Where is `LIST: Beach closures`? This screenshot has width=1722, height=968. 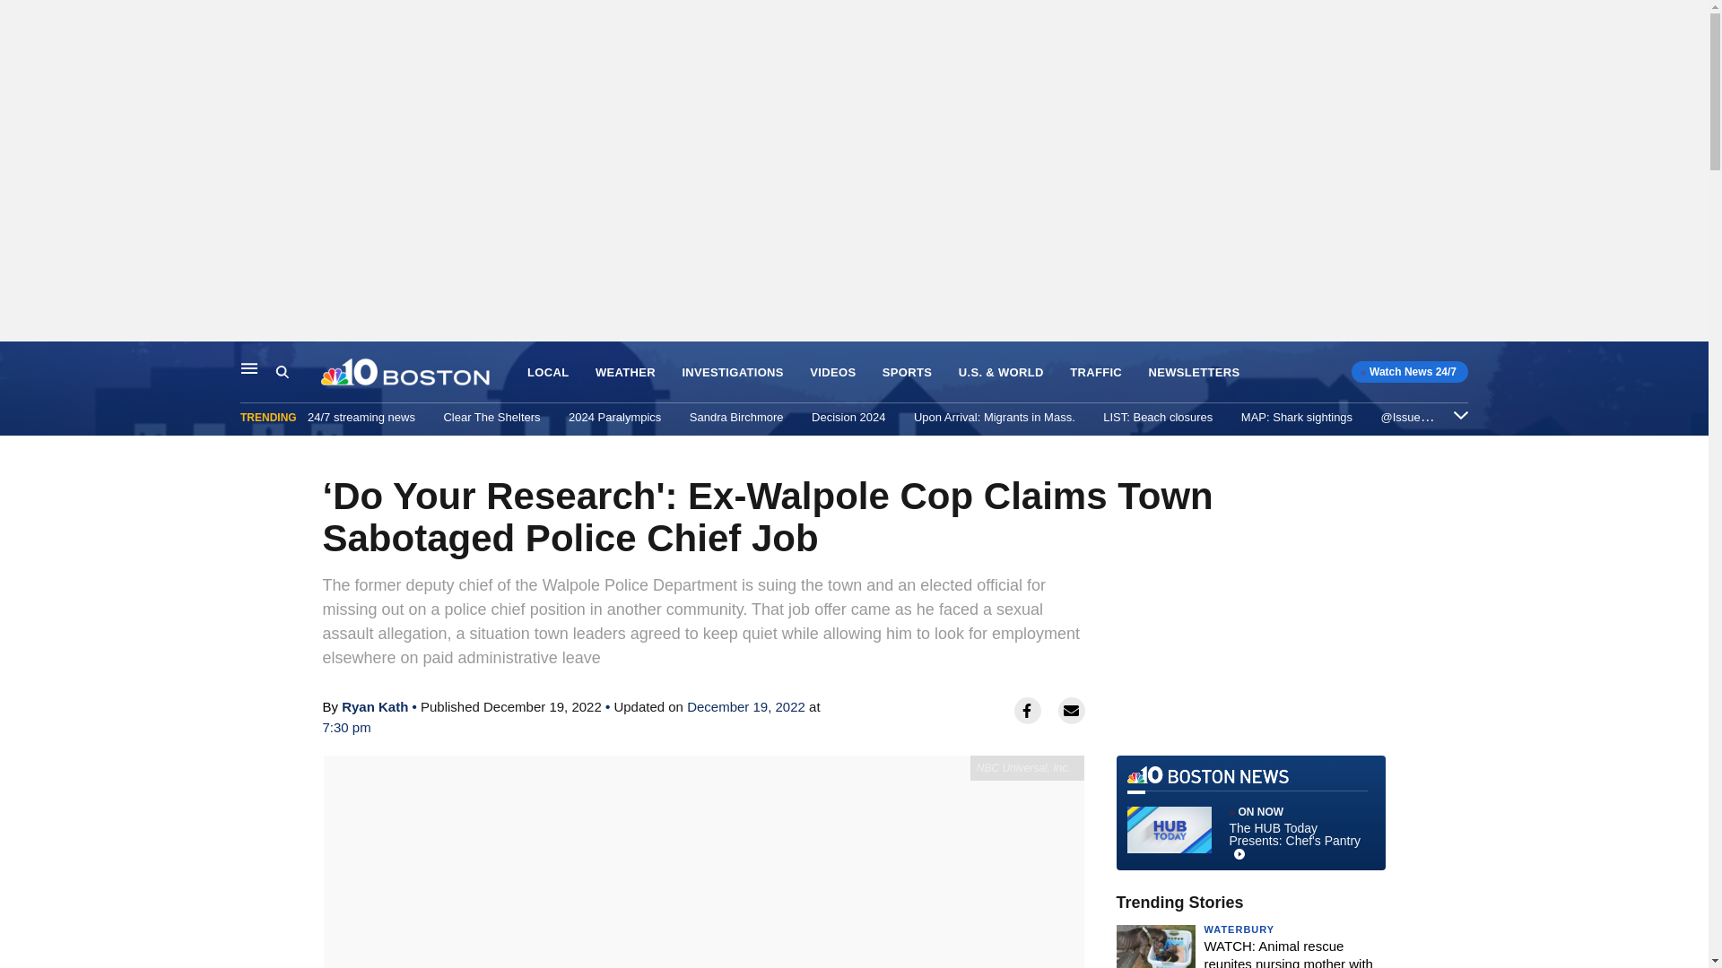
LIST: Beach closures is located at coordinates (1157, 417).